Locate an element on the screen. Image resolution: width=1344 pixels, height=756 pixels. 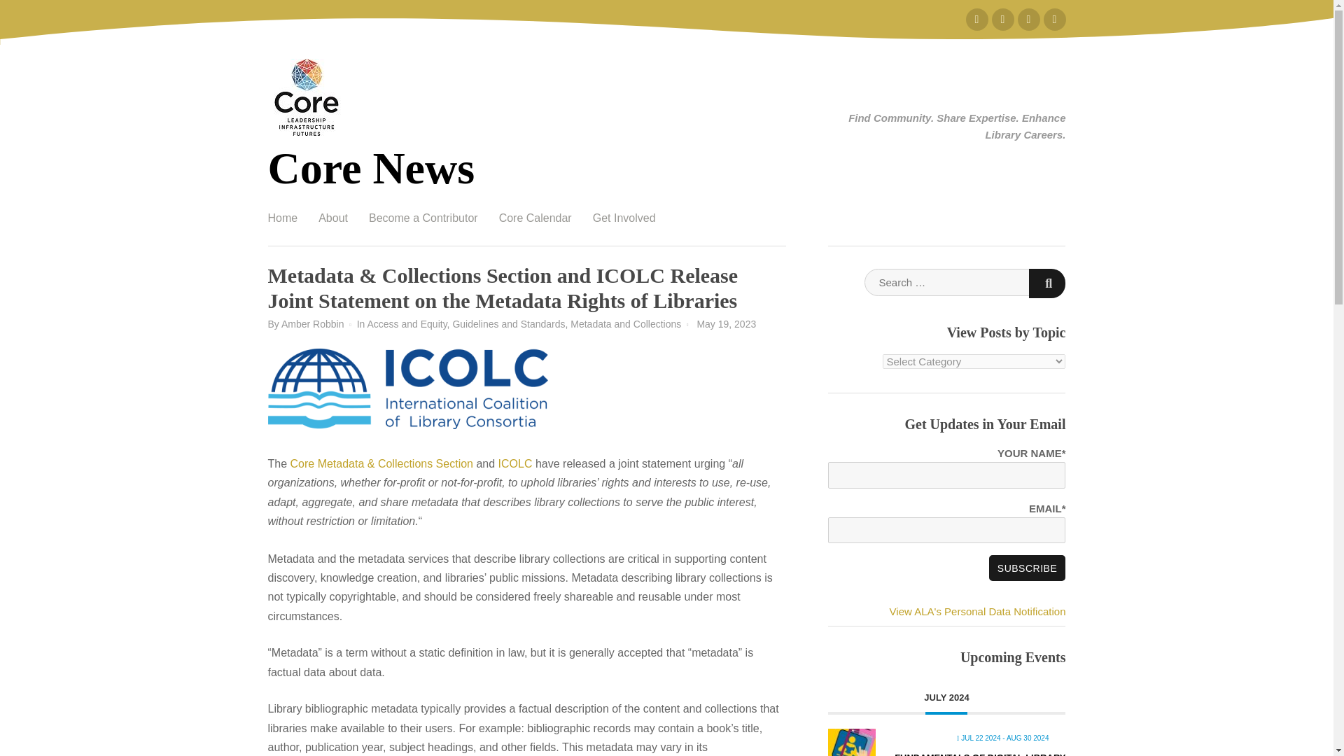
Amber Robbin is located at coordinates (312, 323).